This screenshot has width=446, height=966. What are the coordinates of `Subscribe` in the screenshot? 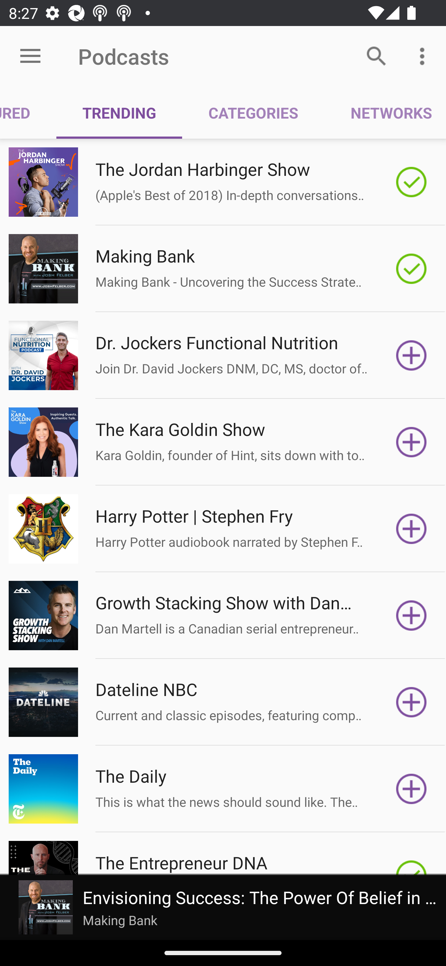 It's located at (411, 702).